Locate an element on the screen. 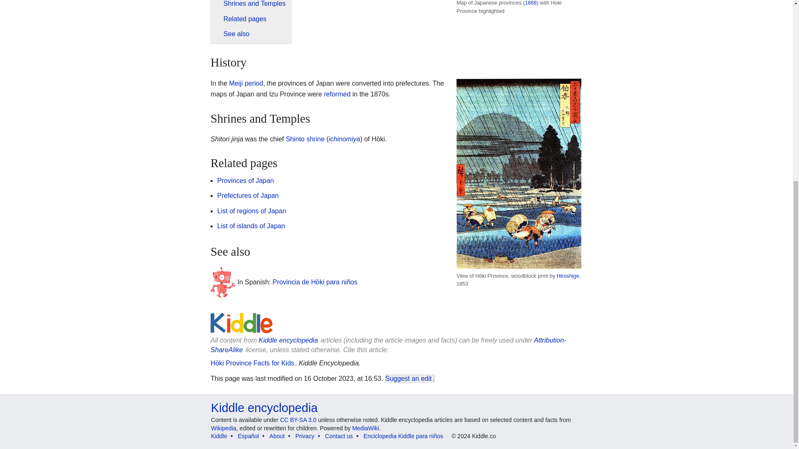 Image resolution: width=799 pixels, height=449 pixels. Hiroshige is located at coordinates (568, 275).